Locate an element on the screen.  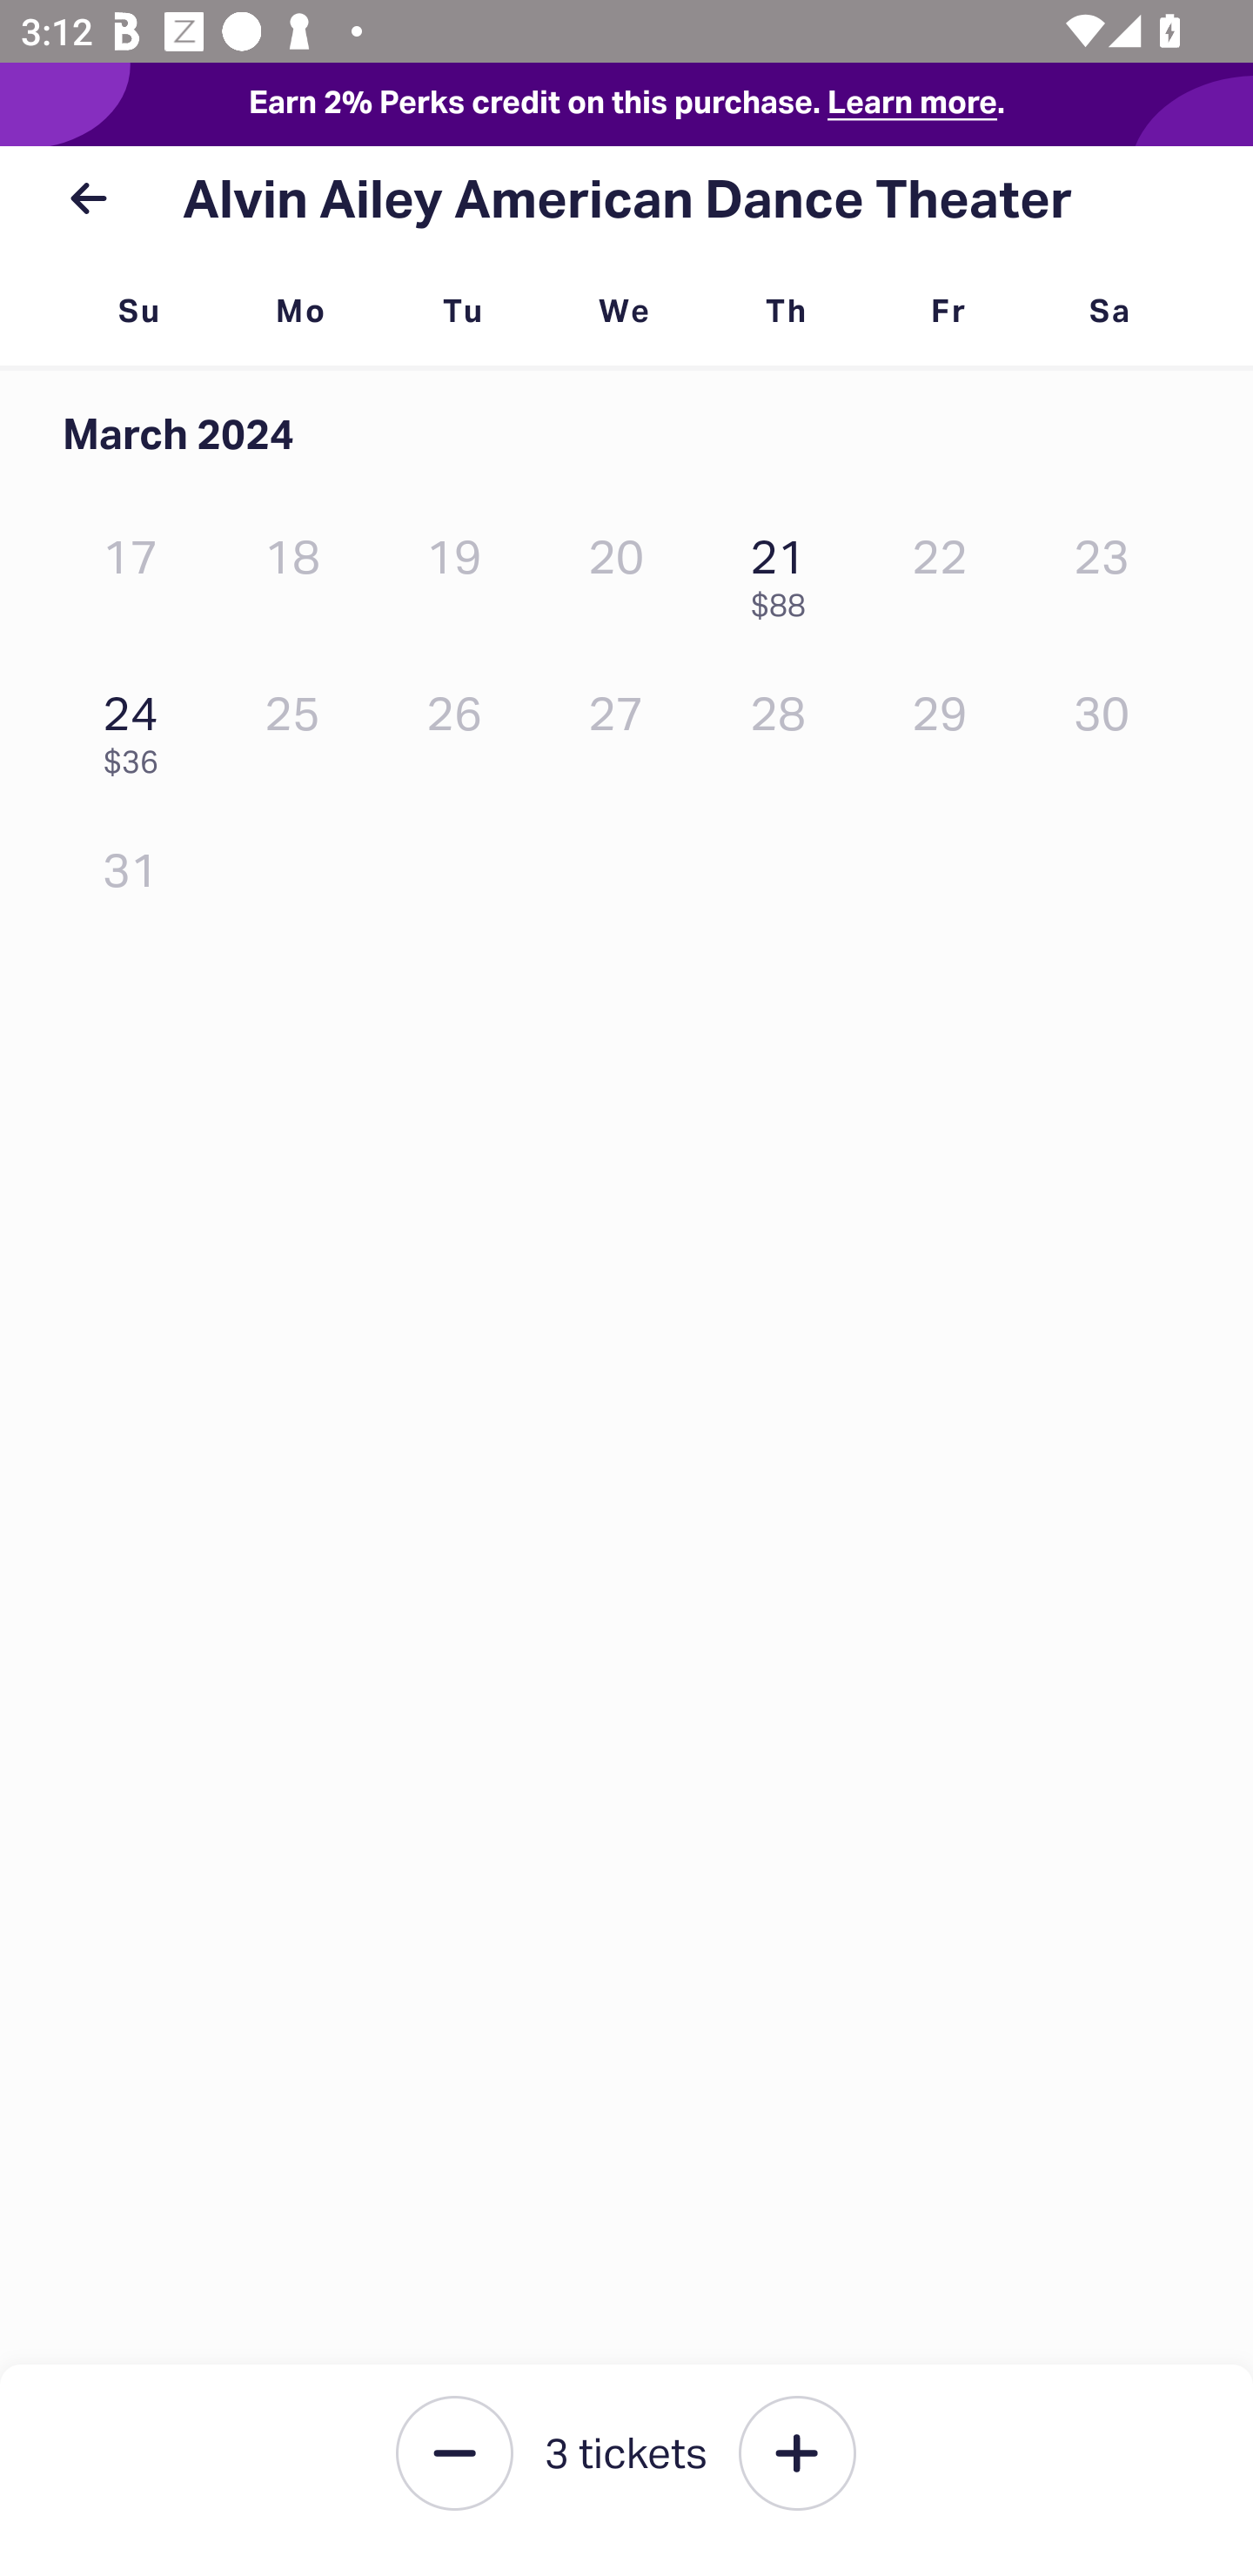
back button is located at coordinates (88, 198).